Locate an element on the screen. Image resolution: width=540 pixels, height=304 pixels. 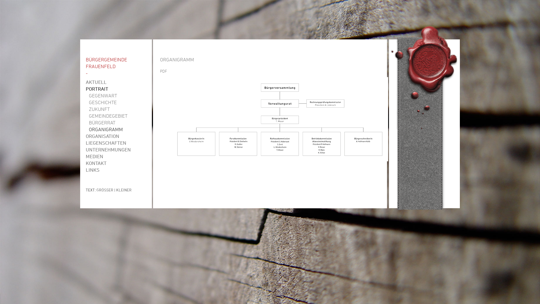
ORGANIGRAMM is located at coordinates (116, 129).